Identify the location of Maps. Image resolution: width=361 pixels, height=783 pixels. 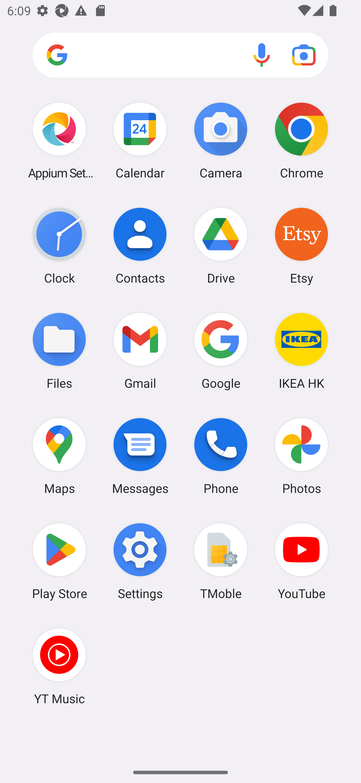
(59, 456).